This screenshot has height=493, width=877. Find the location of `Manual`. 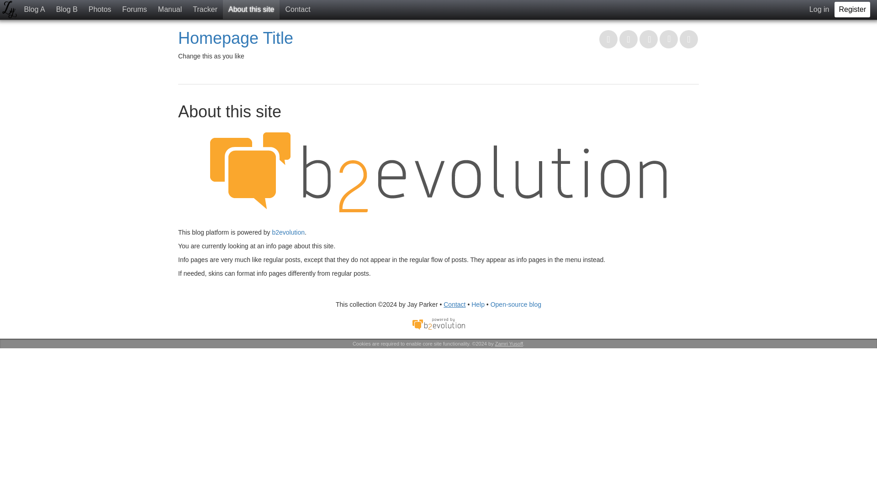

Manual is located at coordinates (170, 10).